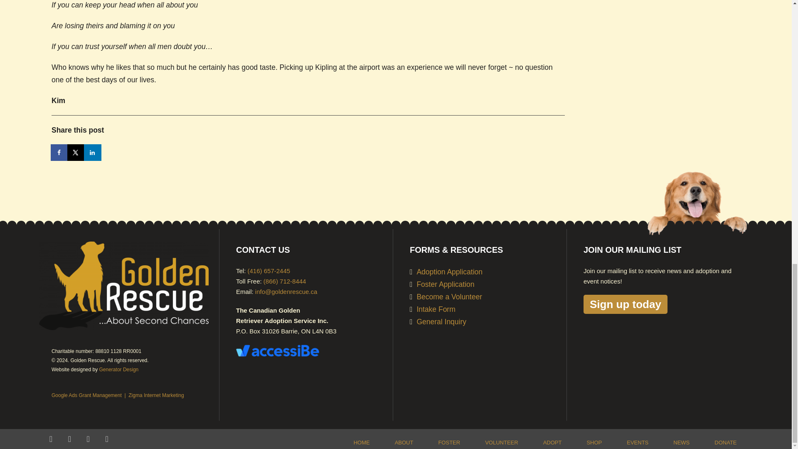  Describe the element at coordinates (76, 152) in the screenshot. I see `Share on X` at that location.